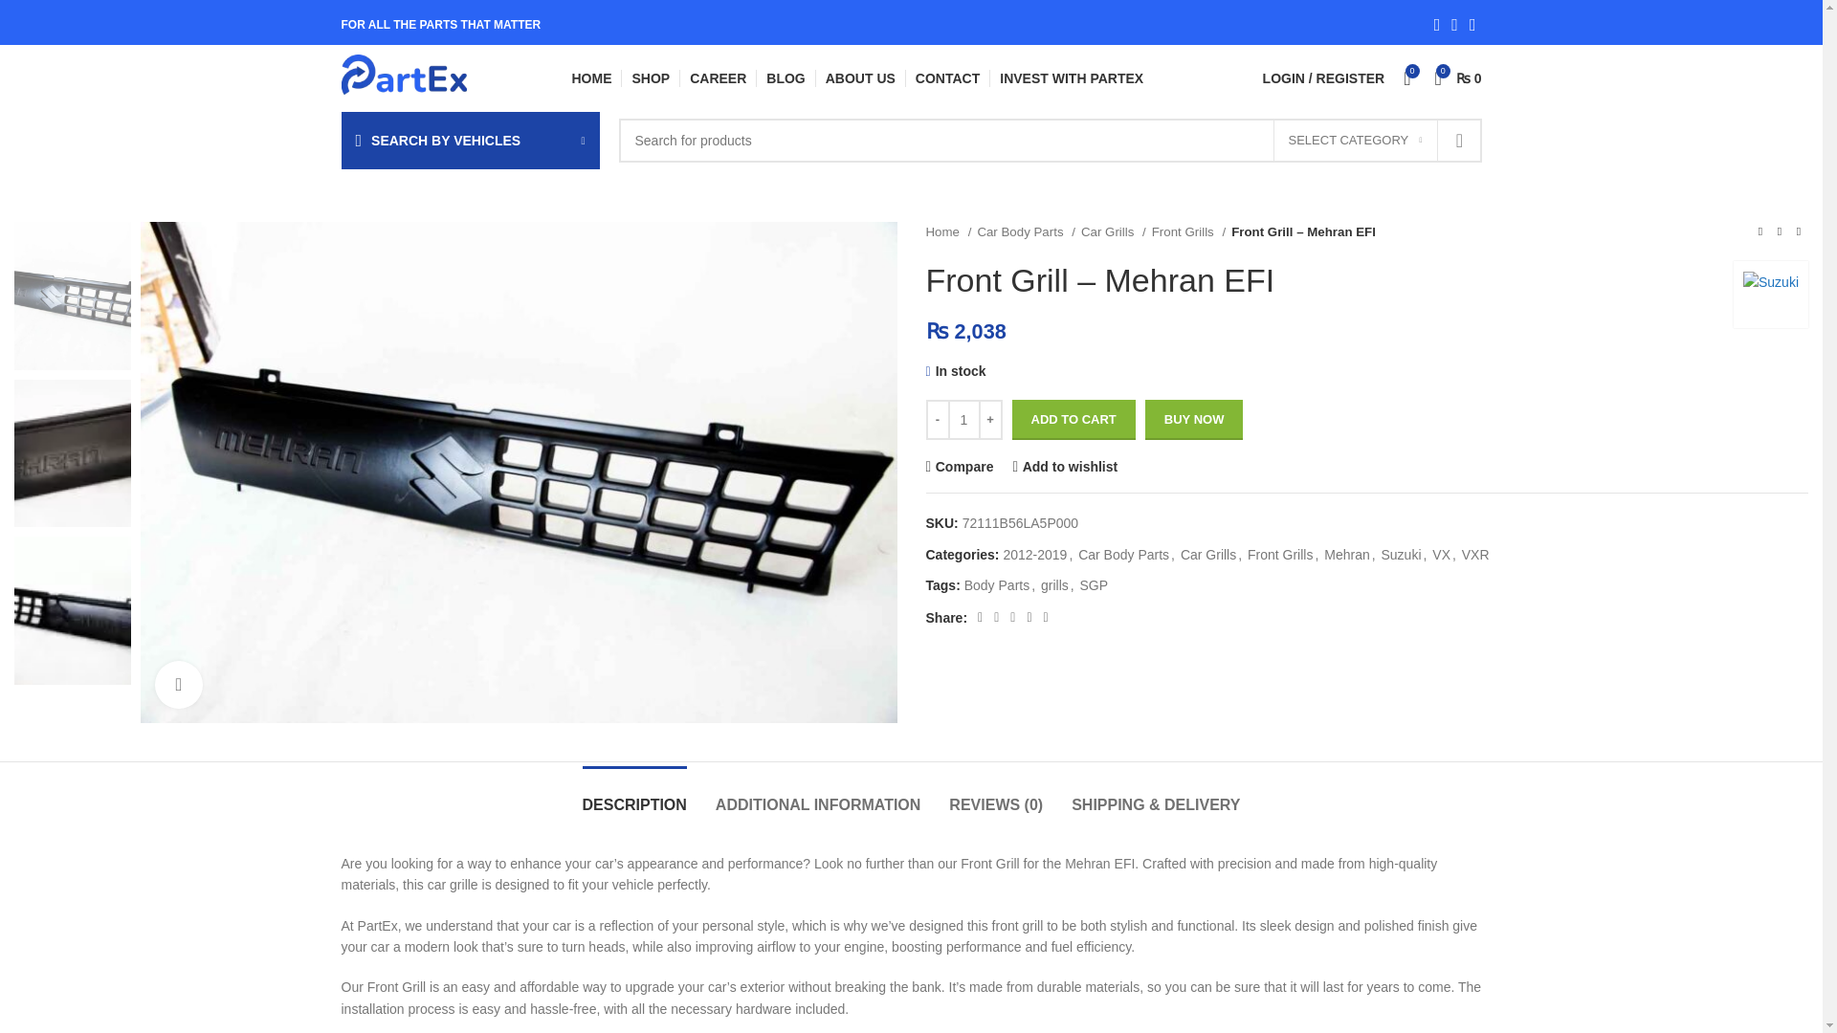 The width and height of the screenshot is (1837, 1033). I want to click on HOME, so click(591, 77).